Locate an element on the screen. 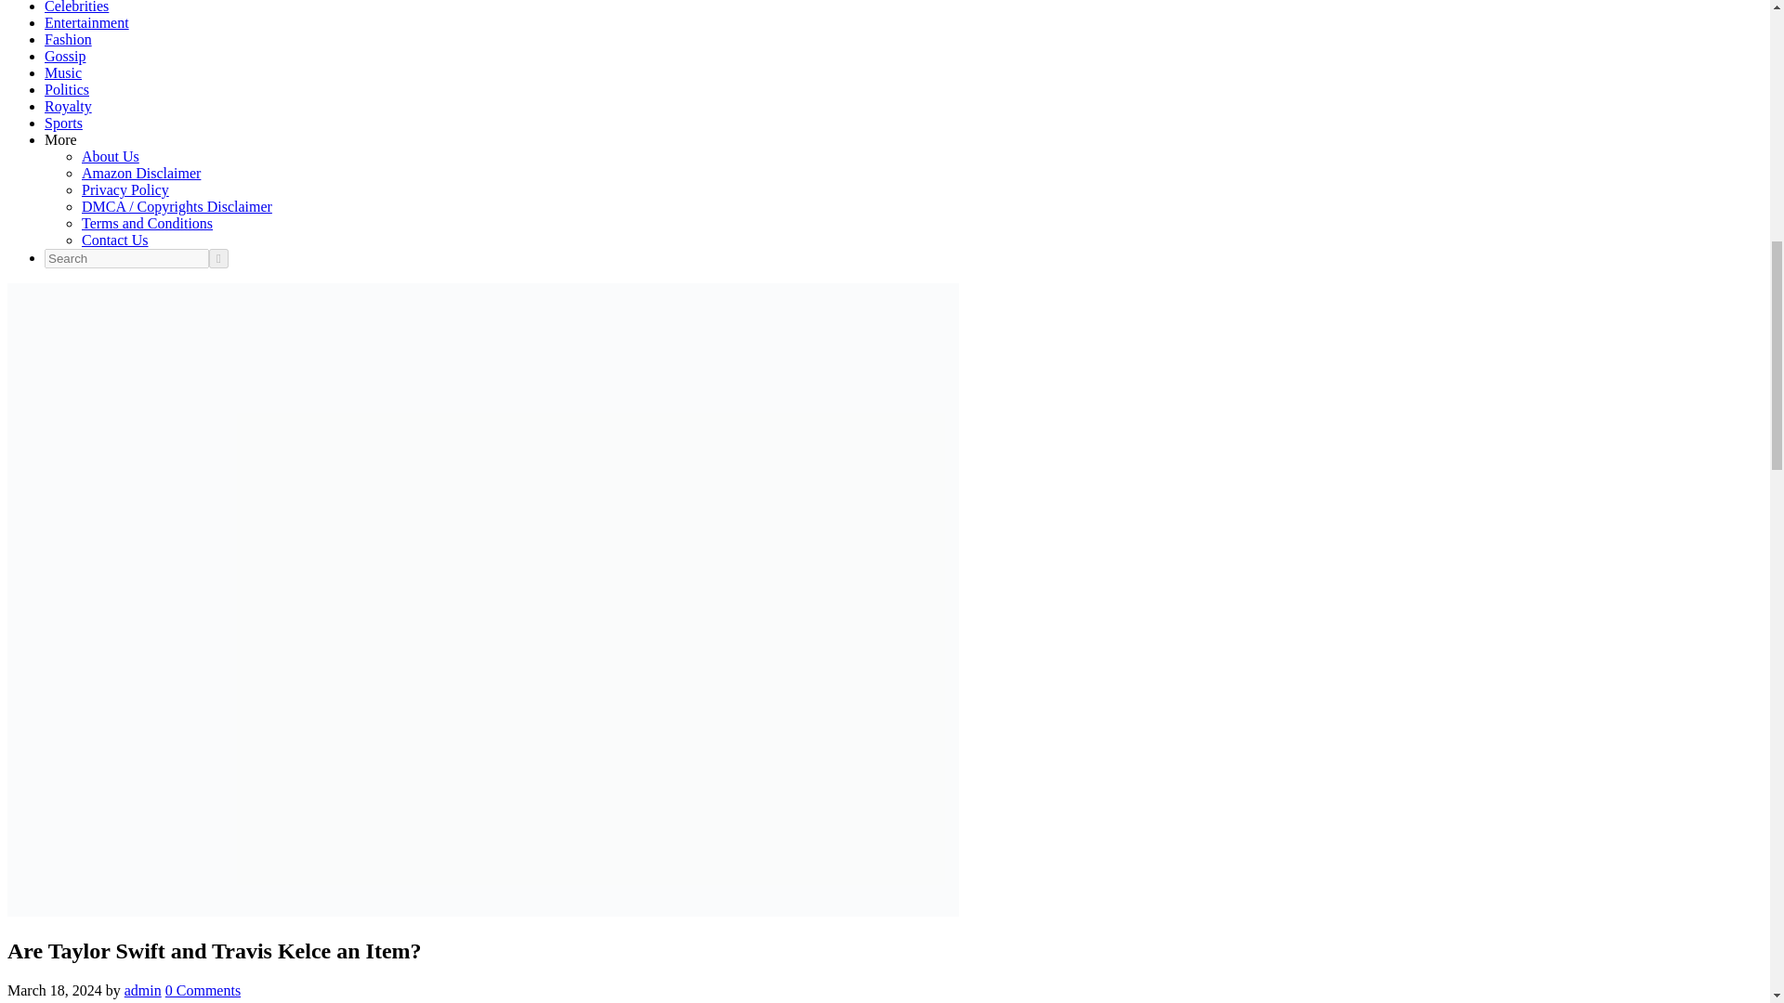 The width and height of the screenshot is (1784, 1003). Terms and Conditions is located at coordinates (147, 223).